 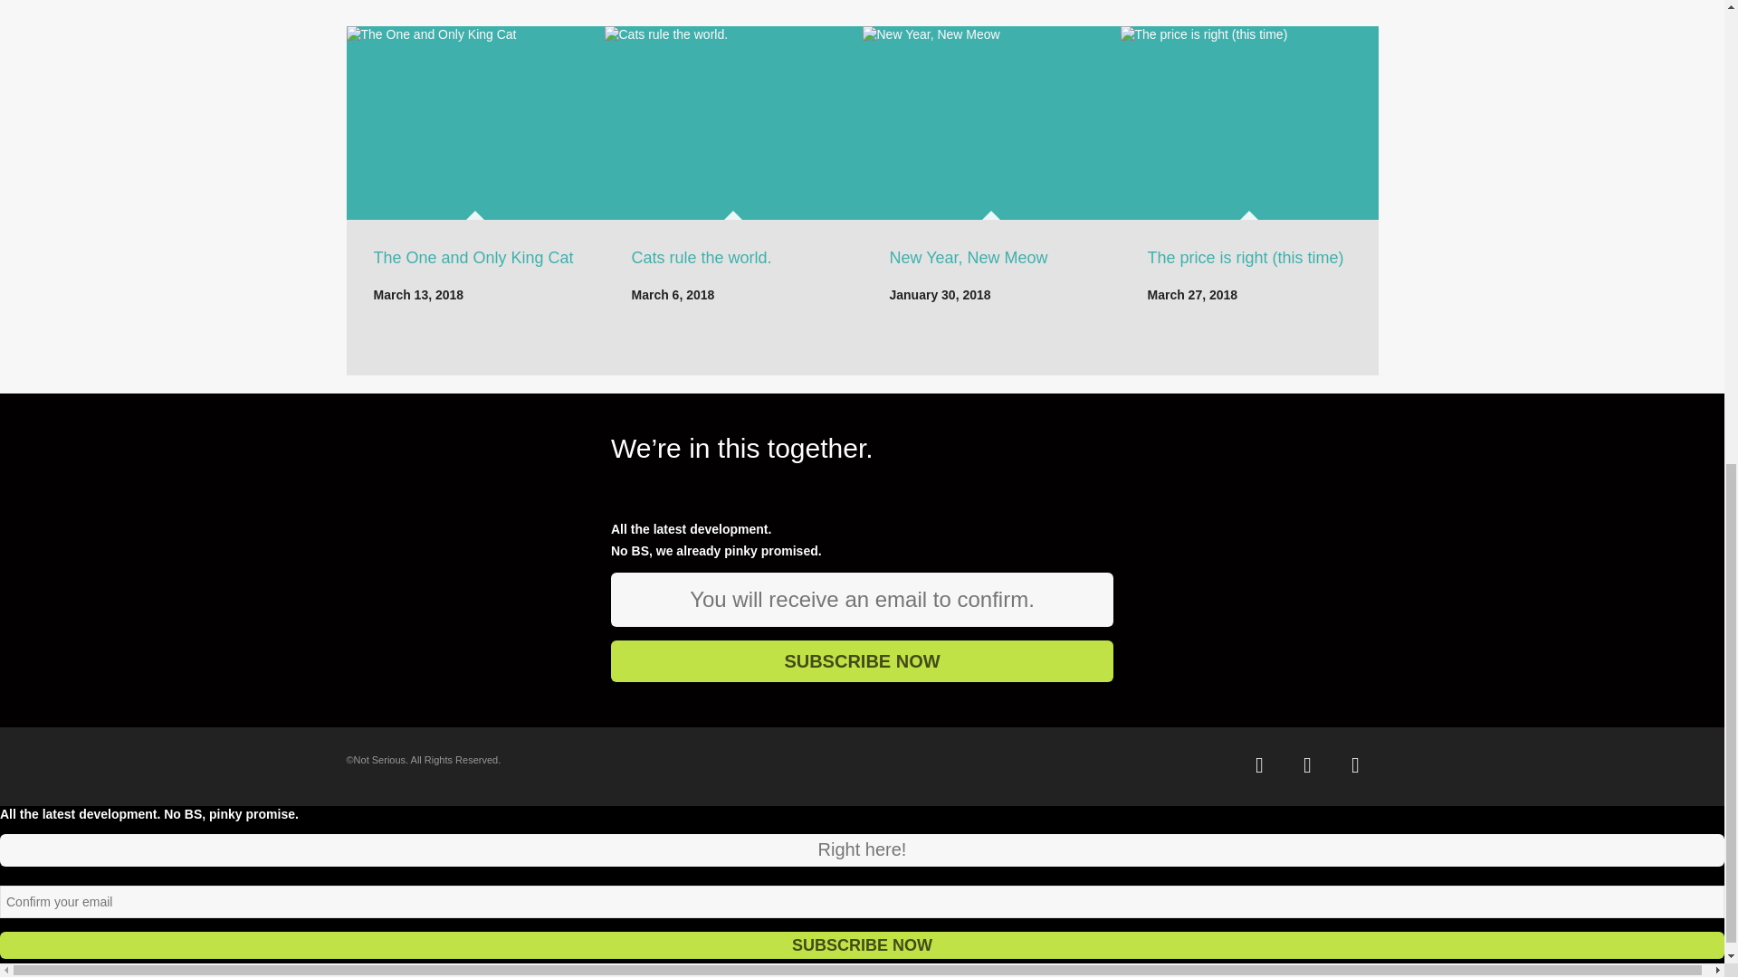 What do you see at coordinates (702, 257) in the screenshot?
I see `Cats rule the world.` at bounding box center [702, 257].